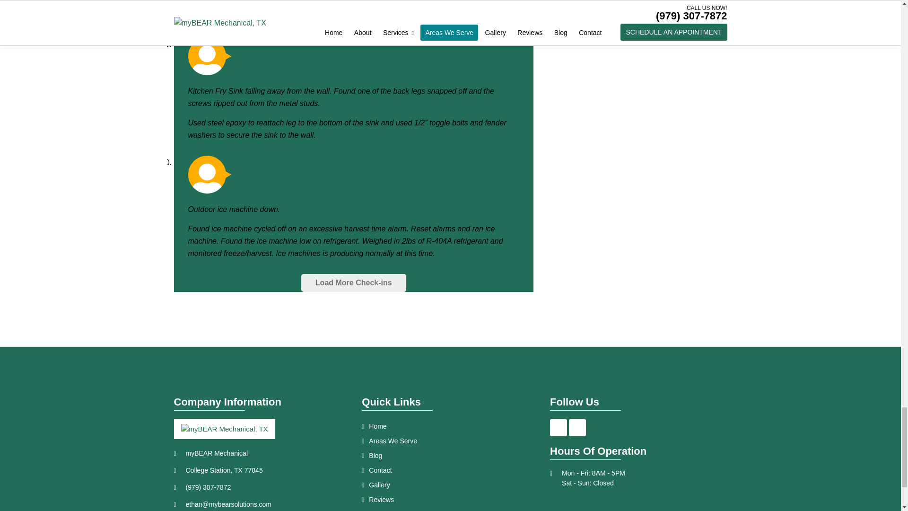 The image size is (908, 511). Describe the element at coordinates (450, 441) in the screenshot. I see `Areas We Serve` at that location.